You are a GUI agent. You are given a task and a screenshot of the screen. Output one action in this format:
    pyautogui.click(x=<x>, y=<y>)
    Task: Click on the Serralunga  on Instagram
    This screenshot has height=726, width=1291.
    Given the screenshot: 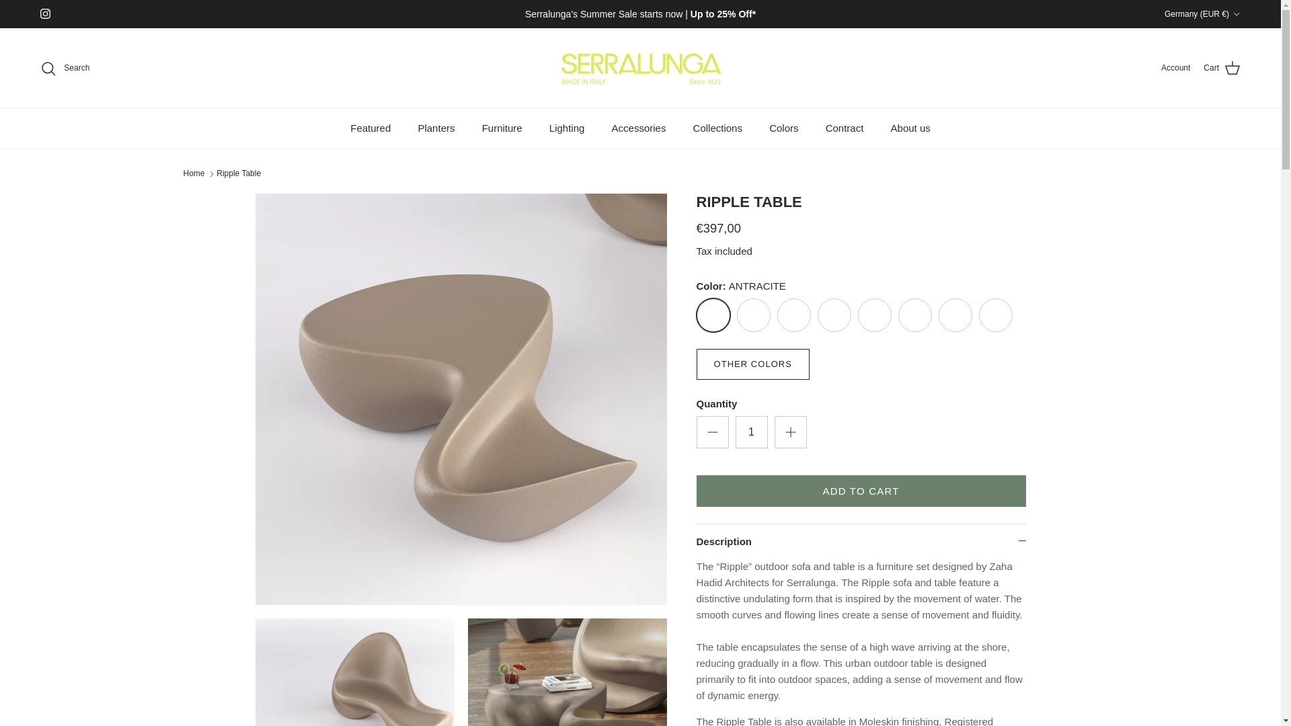 What is the action you would take?
    pyautogui.click(x=44, y=13)
    